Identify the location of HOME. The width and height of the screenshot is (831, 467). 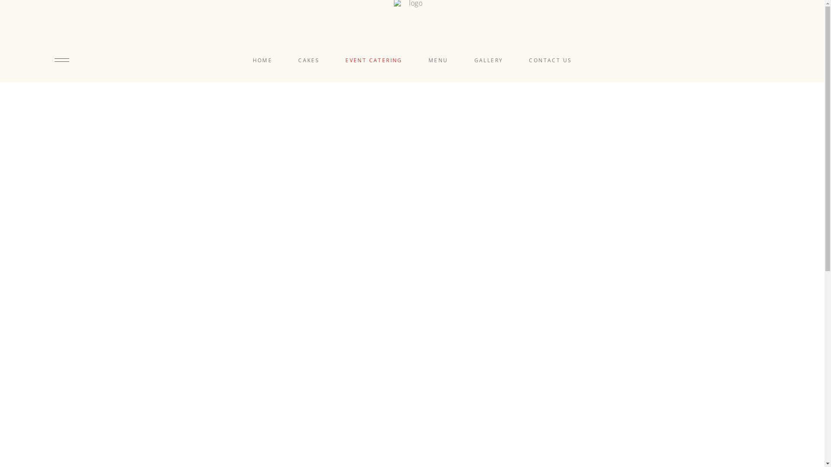
(263, 61).